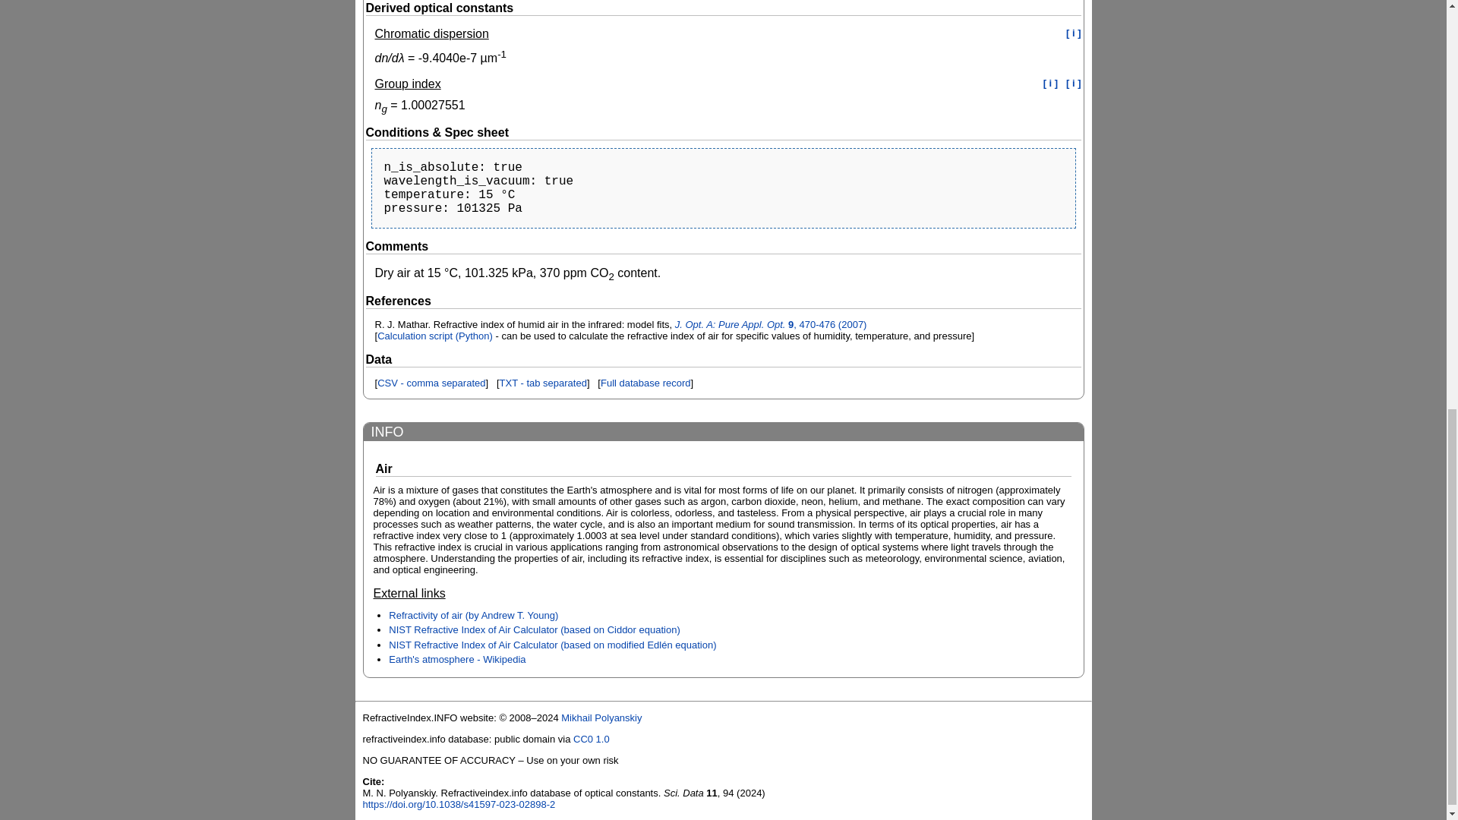 This screenshot has height=820, width=1458. Describe the element at coordinates (431, 383) in the screenshot. I see `CSV - comma separated` at that location.